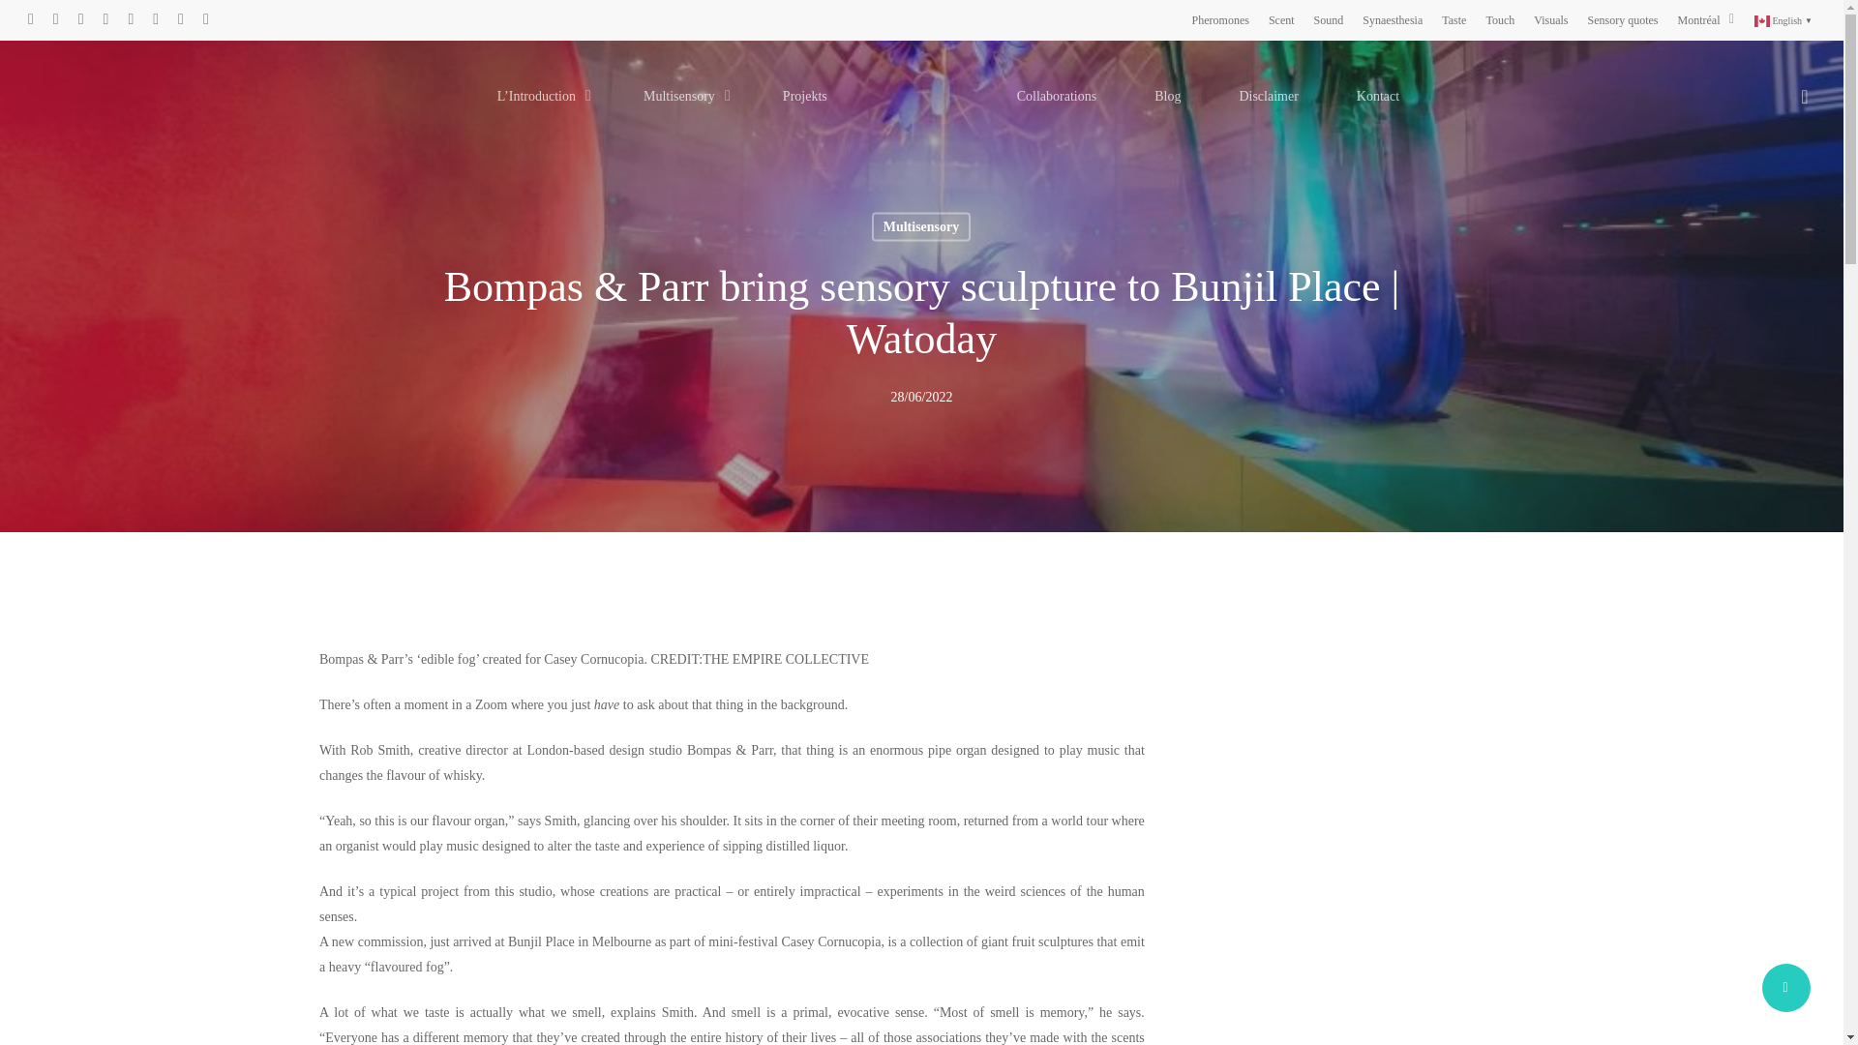  Describe the element at coordinates (1499, 19) in the screenshot. I see `Touch` at that location.